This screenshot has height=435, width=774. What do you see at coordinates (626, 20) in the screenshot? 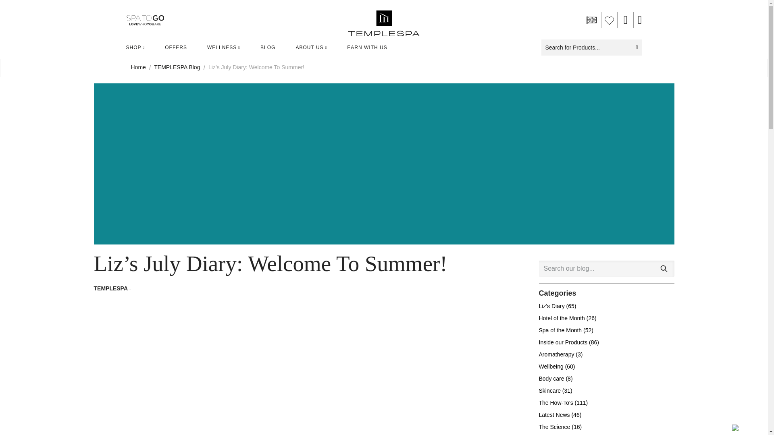
I see `Account` at bounding box center [626, 20].